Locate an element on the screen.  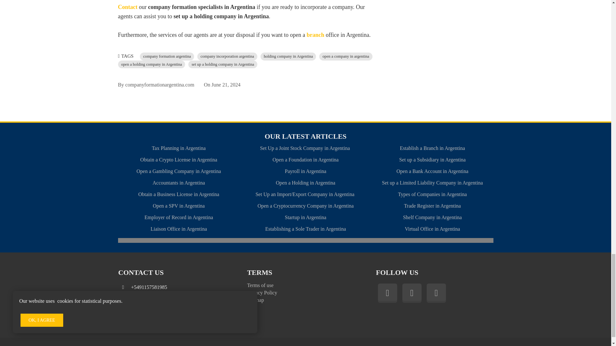
Contact is located at coordinates (128, 7).